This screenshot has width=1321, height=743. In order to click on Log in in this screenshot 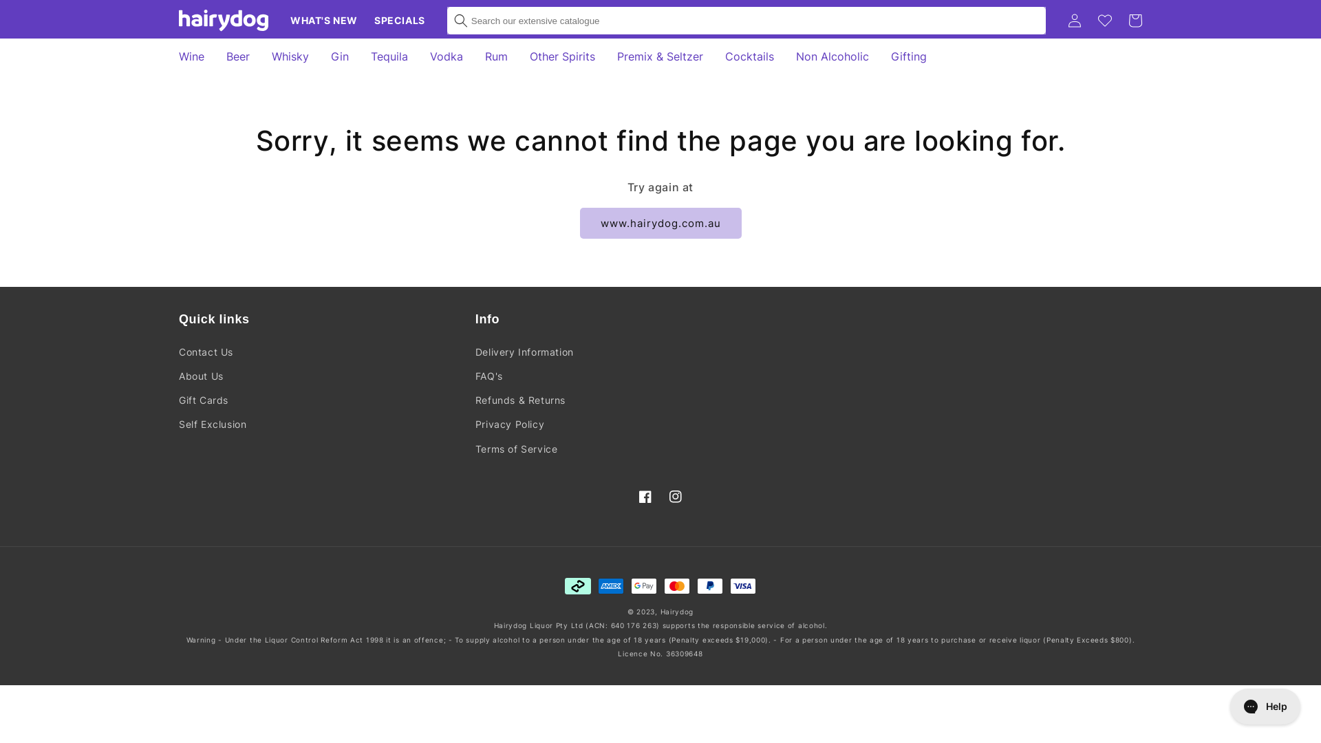, I will do `click(1075, 21)`.